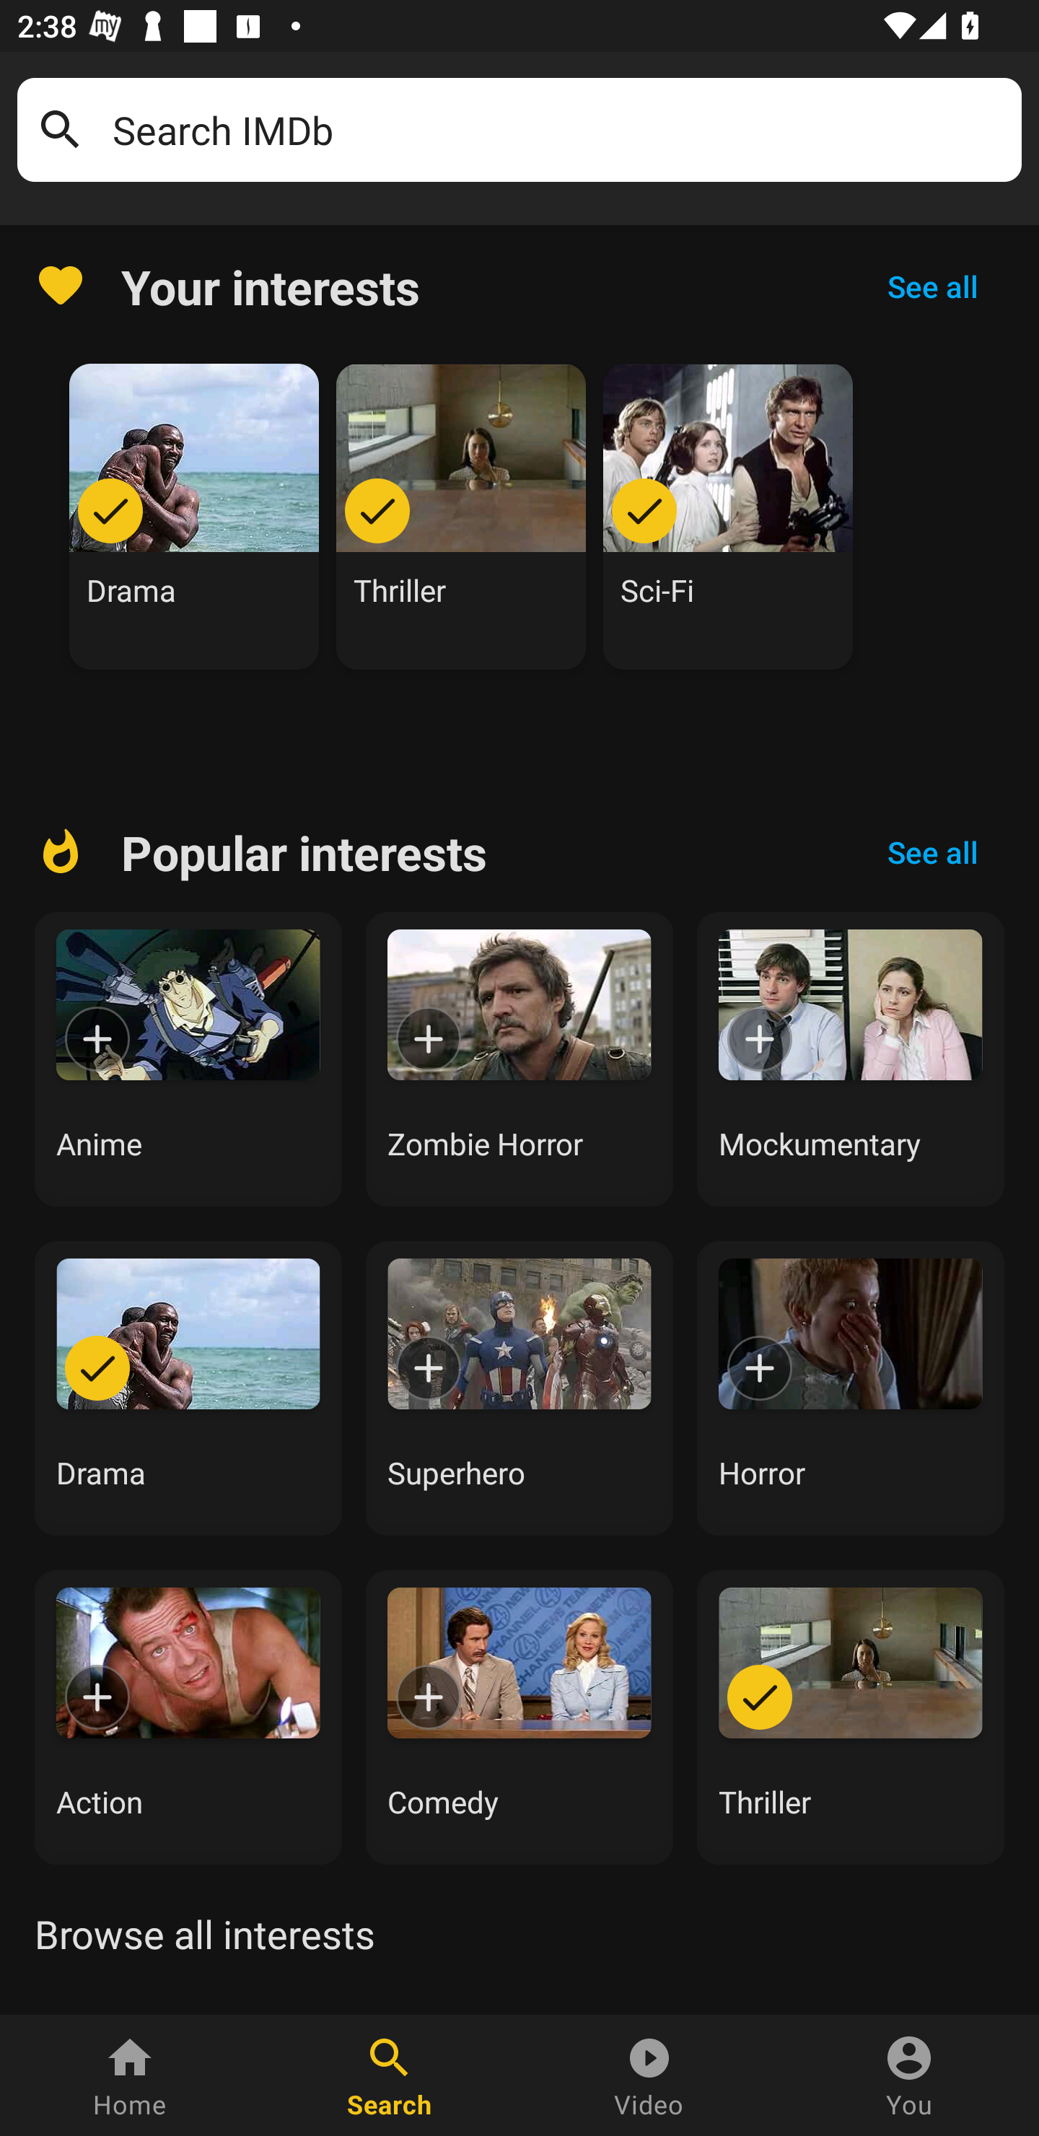  I want to click on Drama, so click(188, 1388).